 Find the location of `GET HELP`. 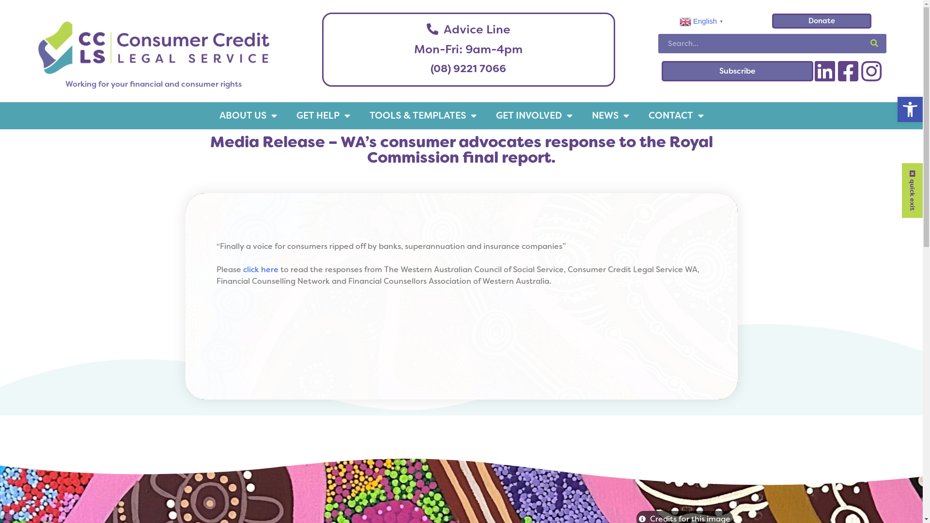

GET HELP is located at coordinates (324, 115).